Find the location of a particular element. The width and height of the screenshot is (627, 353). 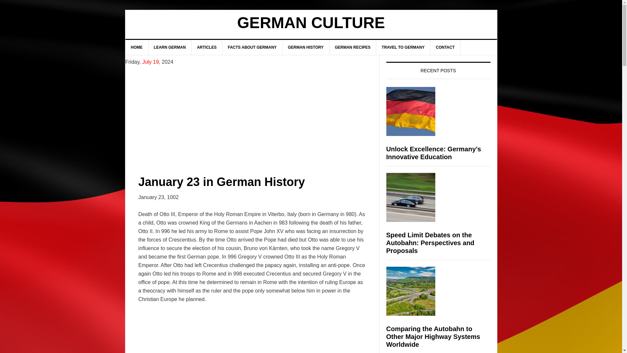

Advertisement is located at coordinates (252, 114).